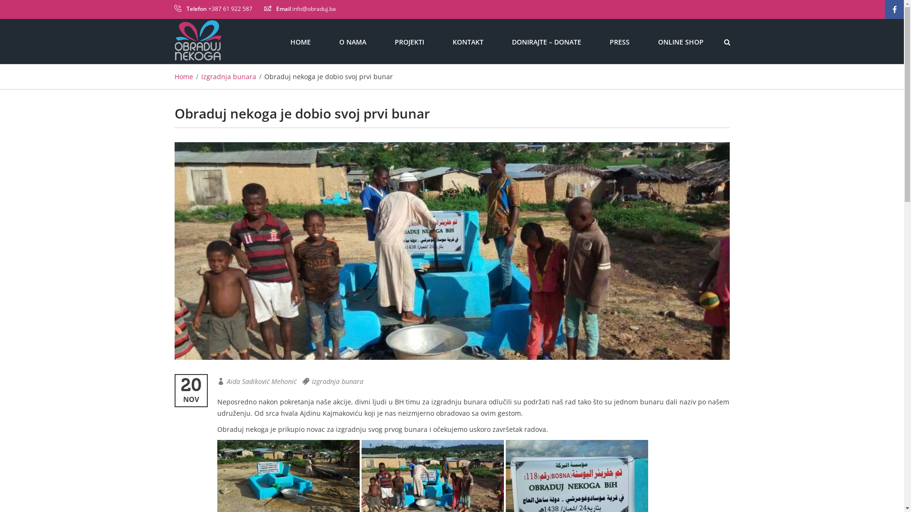 The width and height of the screenshot is (911, 512). What do you see at coordinates (409, 42) in the screenshot?
I see `PROJEKTI` at bounding box center [409, 42].